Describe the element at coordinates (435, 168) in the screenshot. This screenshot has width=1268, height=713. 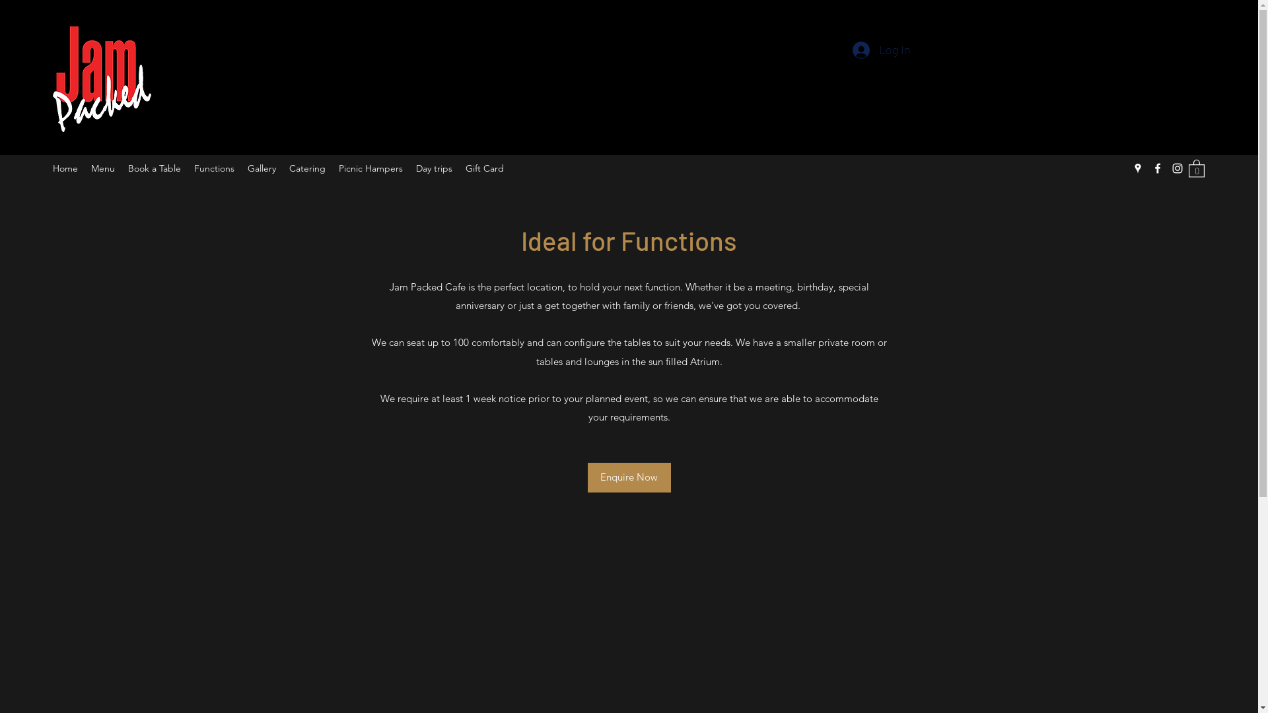
I see `Day trips` at that location.